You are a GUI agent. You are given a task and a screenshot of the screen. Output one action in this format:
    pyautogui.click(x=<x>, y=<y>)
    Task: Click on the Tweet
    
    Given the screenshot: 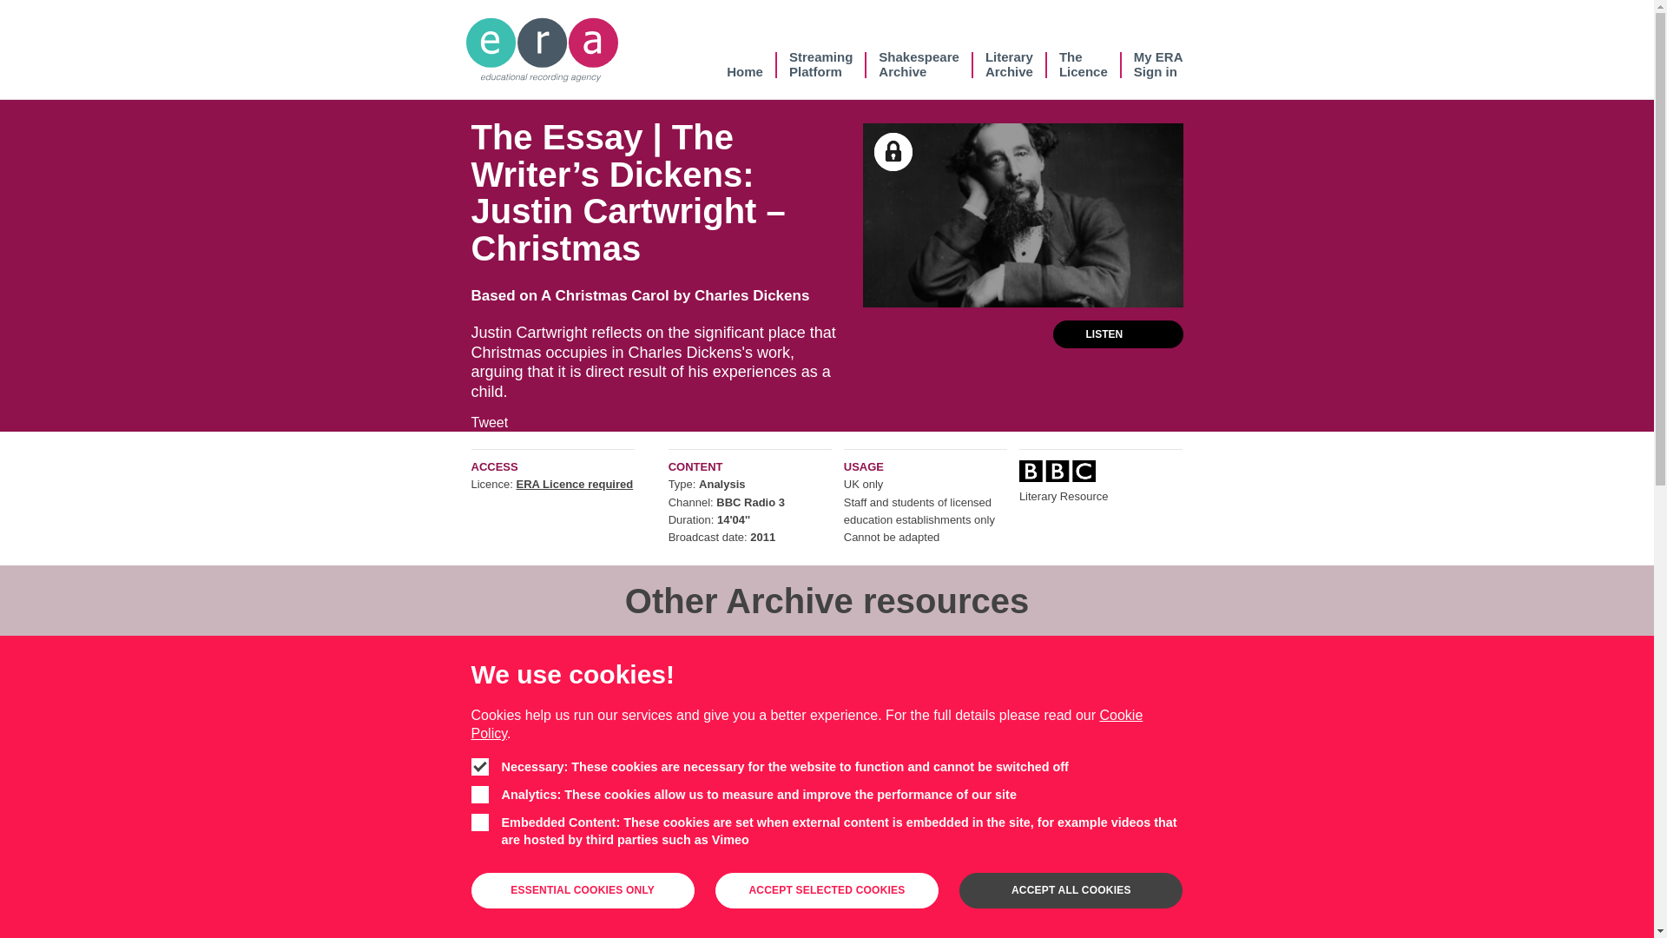 What is the action you would take?
    pyautogui.click(x=745, y=64)
    